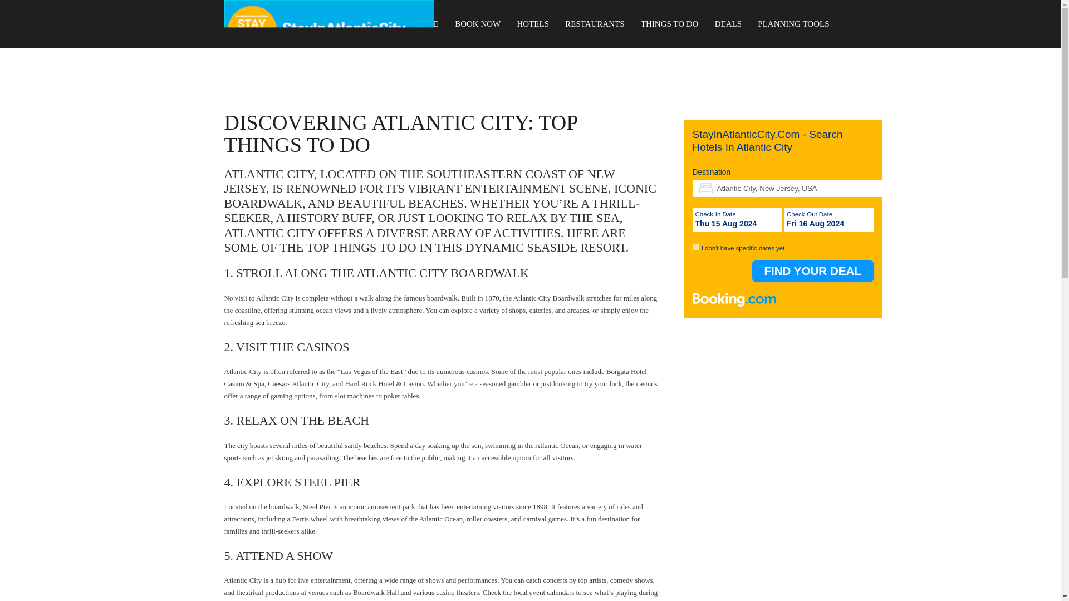 This screenshot has width=1069, height=601. What do you see at coordinates (669, 24) in the screenshot?
I see `THINGS TO DO` at bounding box center [669, 24].